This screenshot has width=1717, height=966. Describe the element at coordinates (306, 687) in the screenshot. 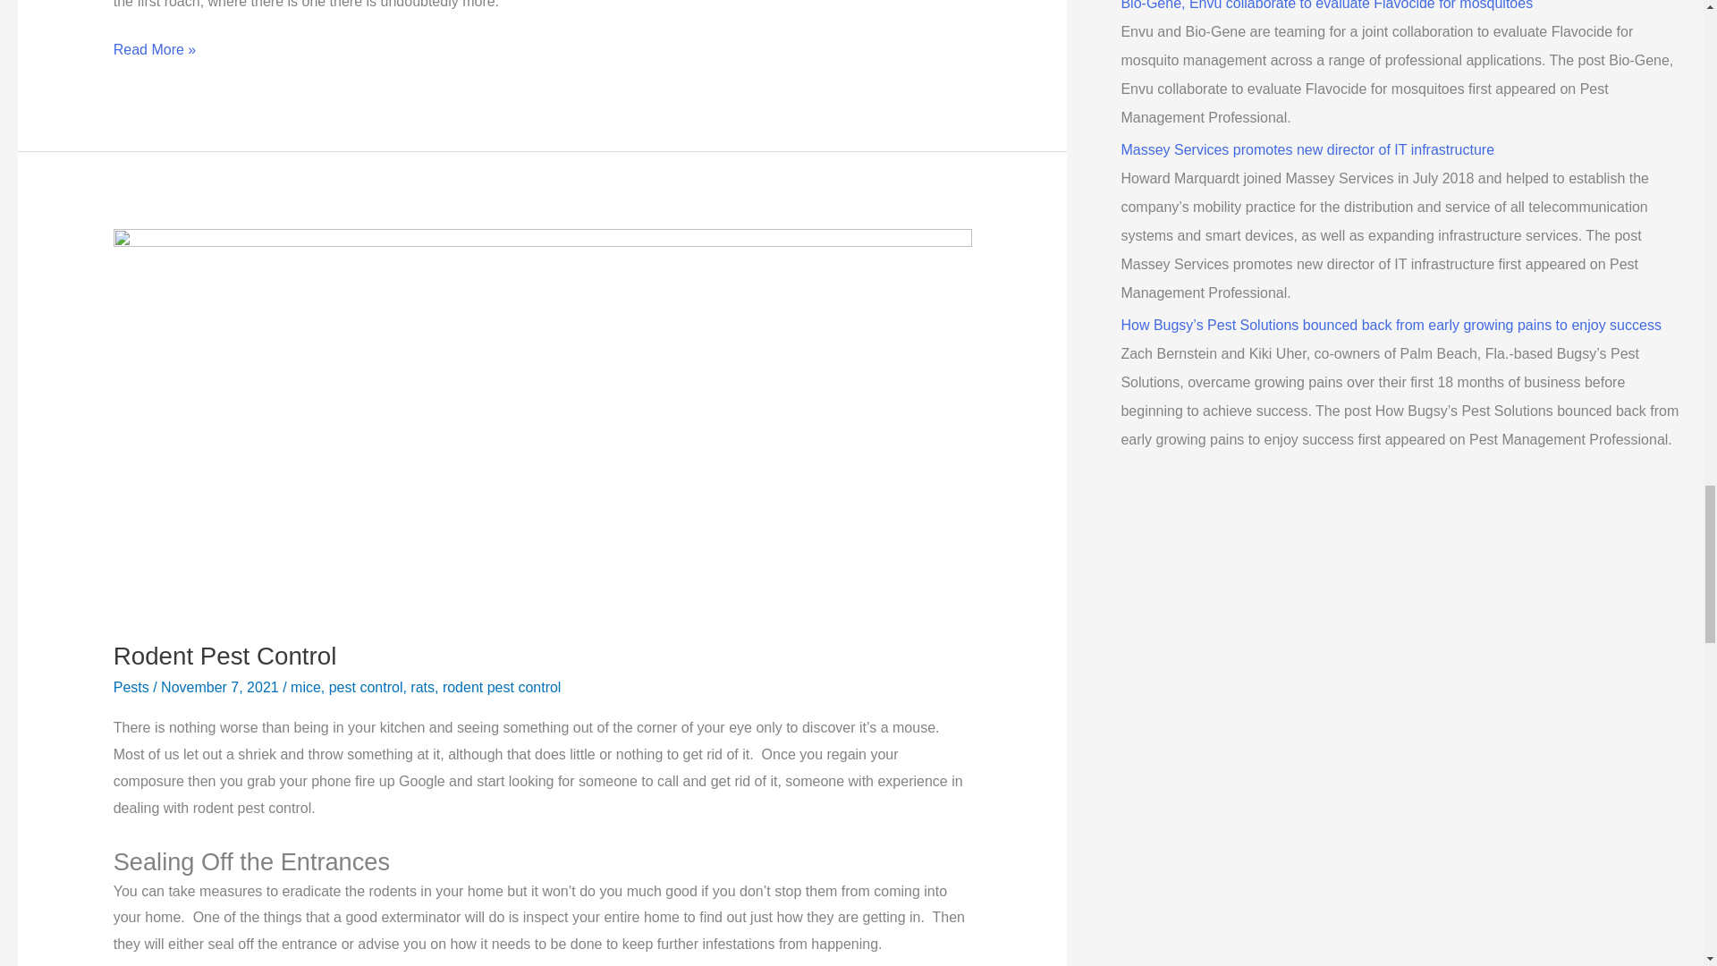

I see `mice` at that location.